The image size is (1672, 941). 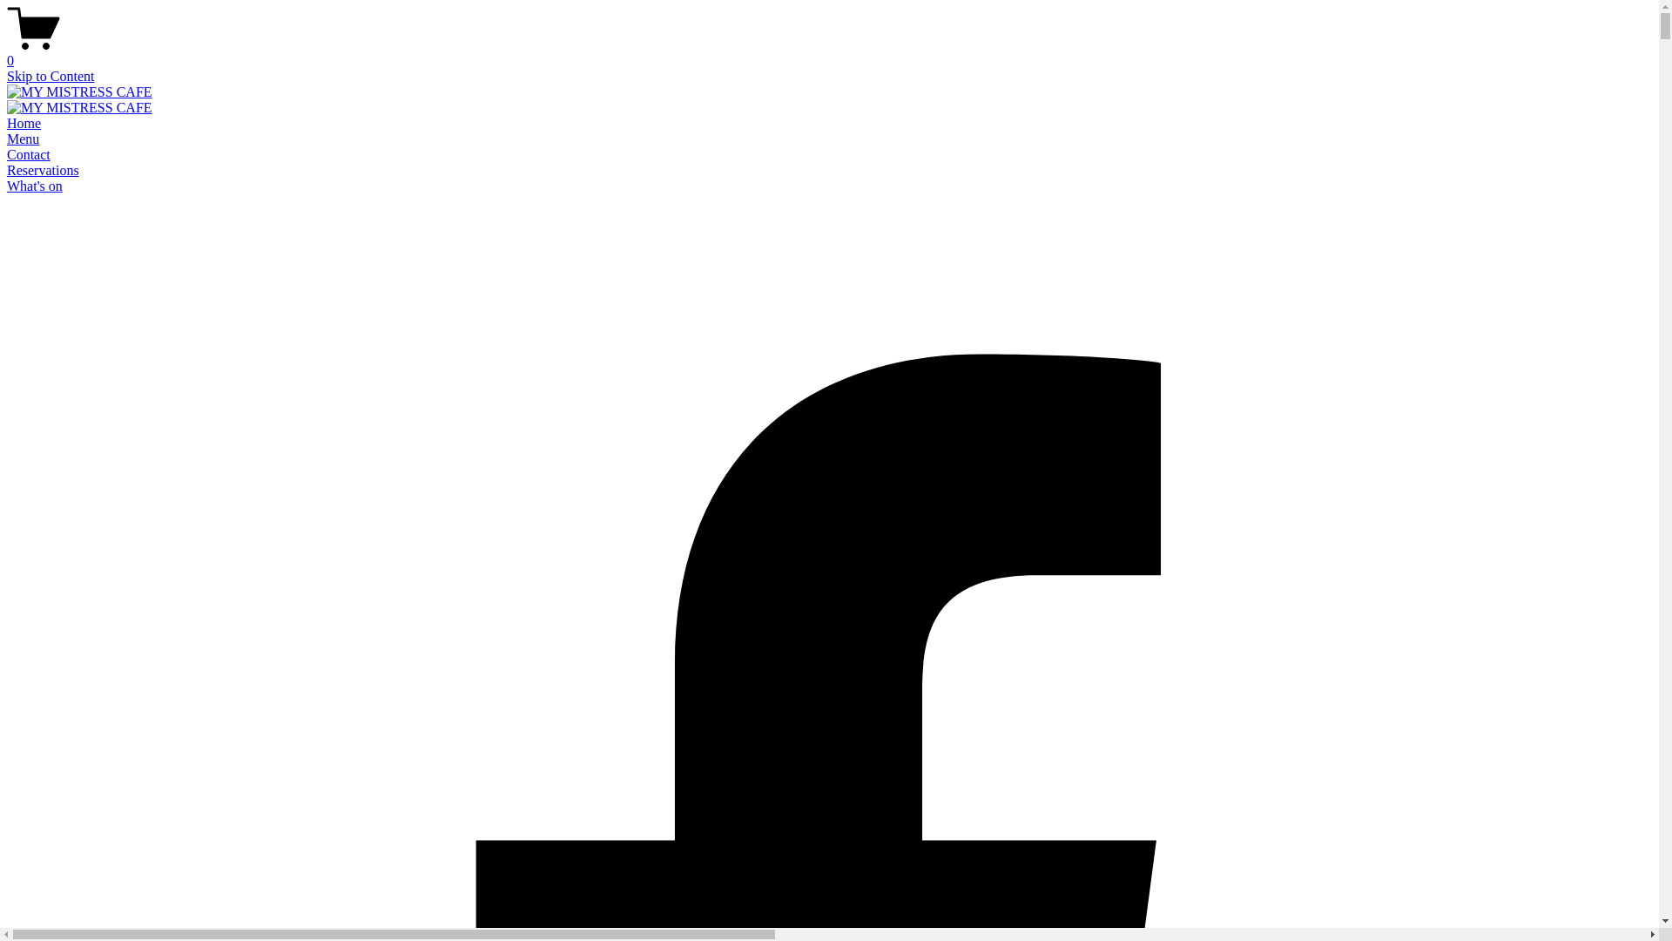 What do you see at coordinates (29, 155) in the screenshot?
I see `Contact` at bounding box center [29, 155].